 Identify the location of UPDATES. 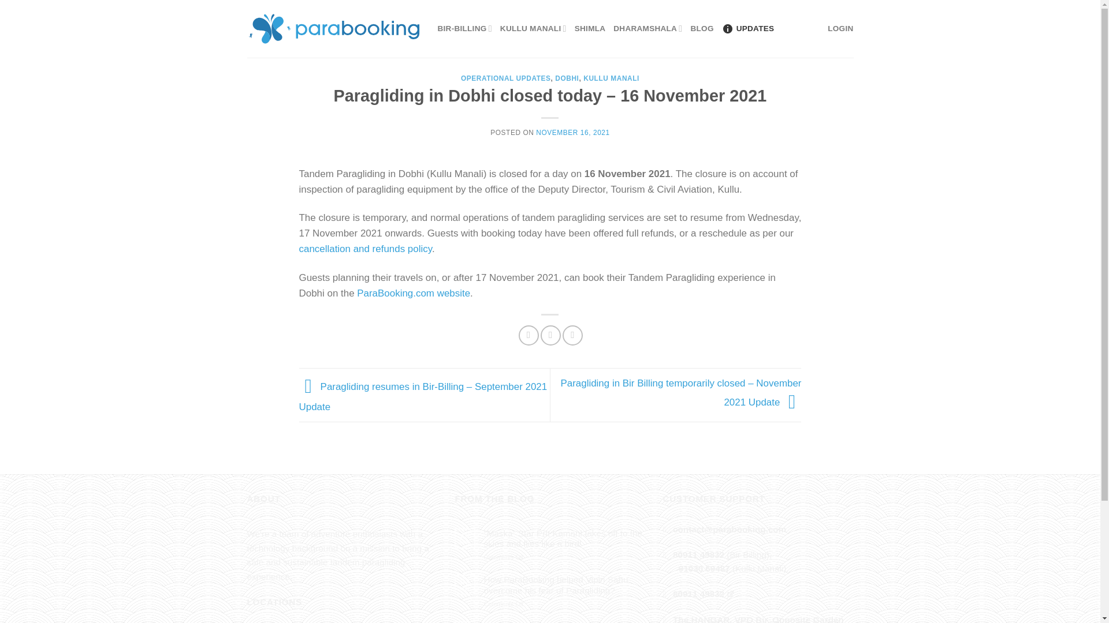
(747, 29).